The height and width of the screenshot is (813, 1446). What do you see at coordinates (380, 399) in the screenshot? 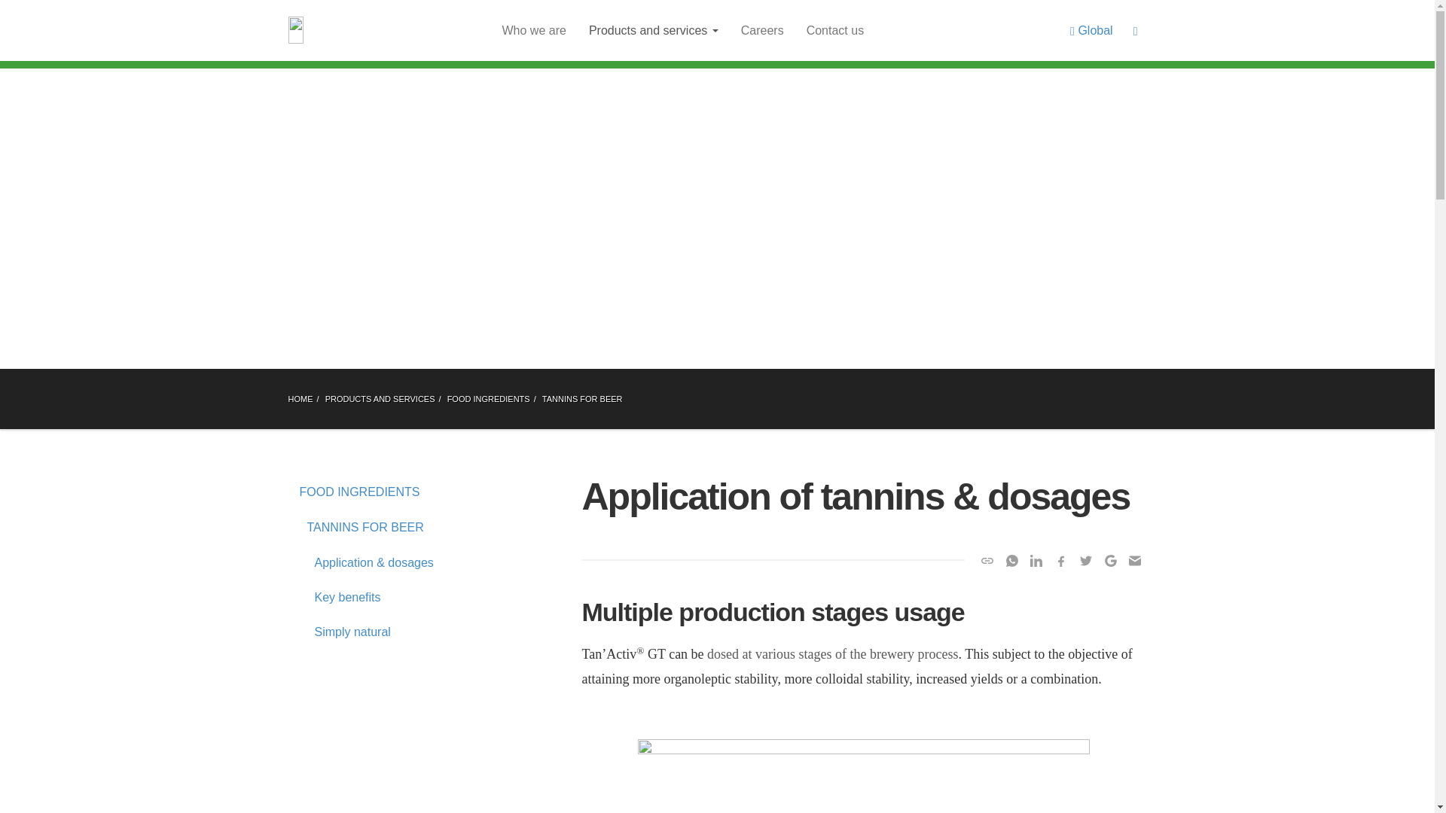
I see `PRODUCTS AND SERVICES` at bounding box center [380, 399].